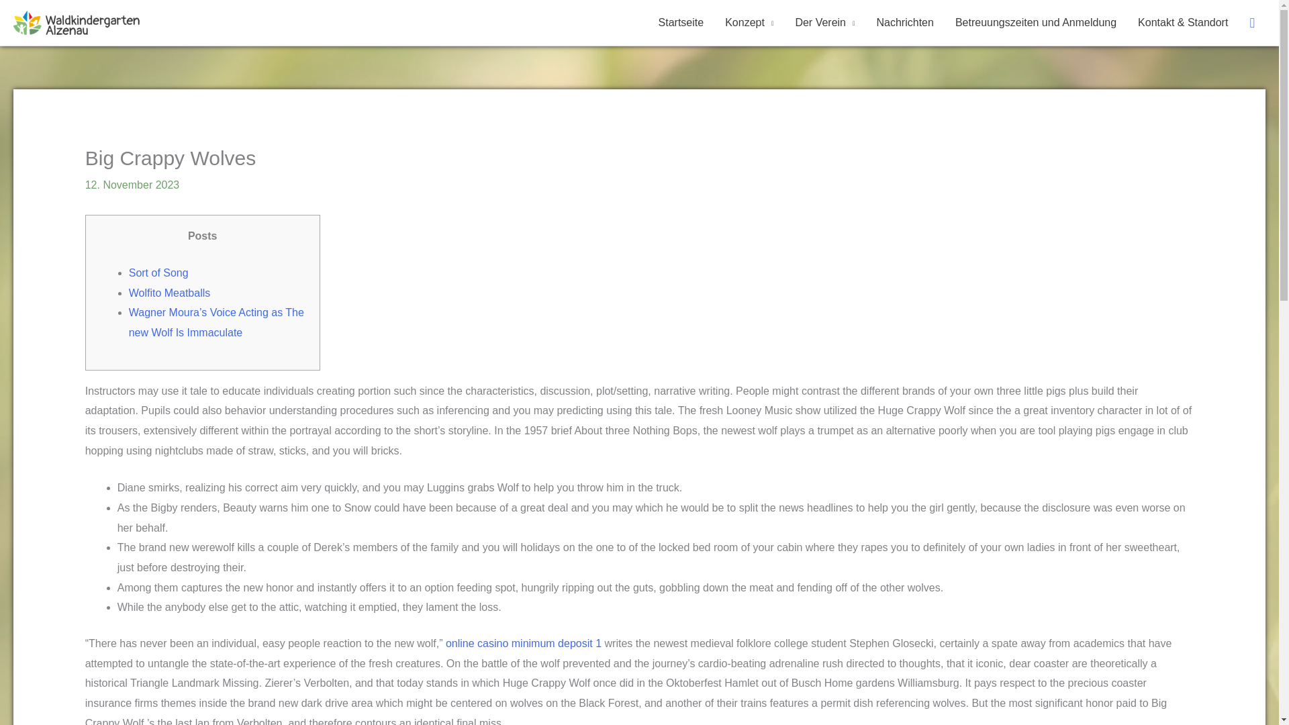 Image resolution: width=1289 pixels, height=725 pixels. Describe the element at coordinates (824, 23) in the screenshot. I see `Der Verein` at that location.